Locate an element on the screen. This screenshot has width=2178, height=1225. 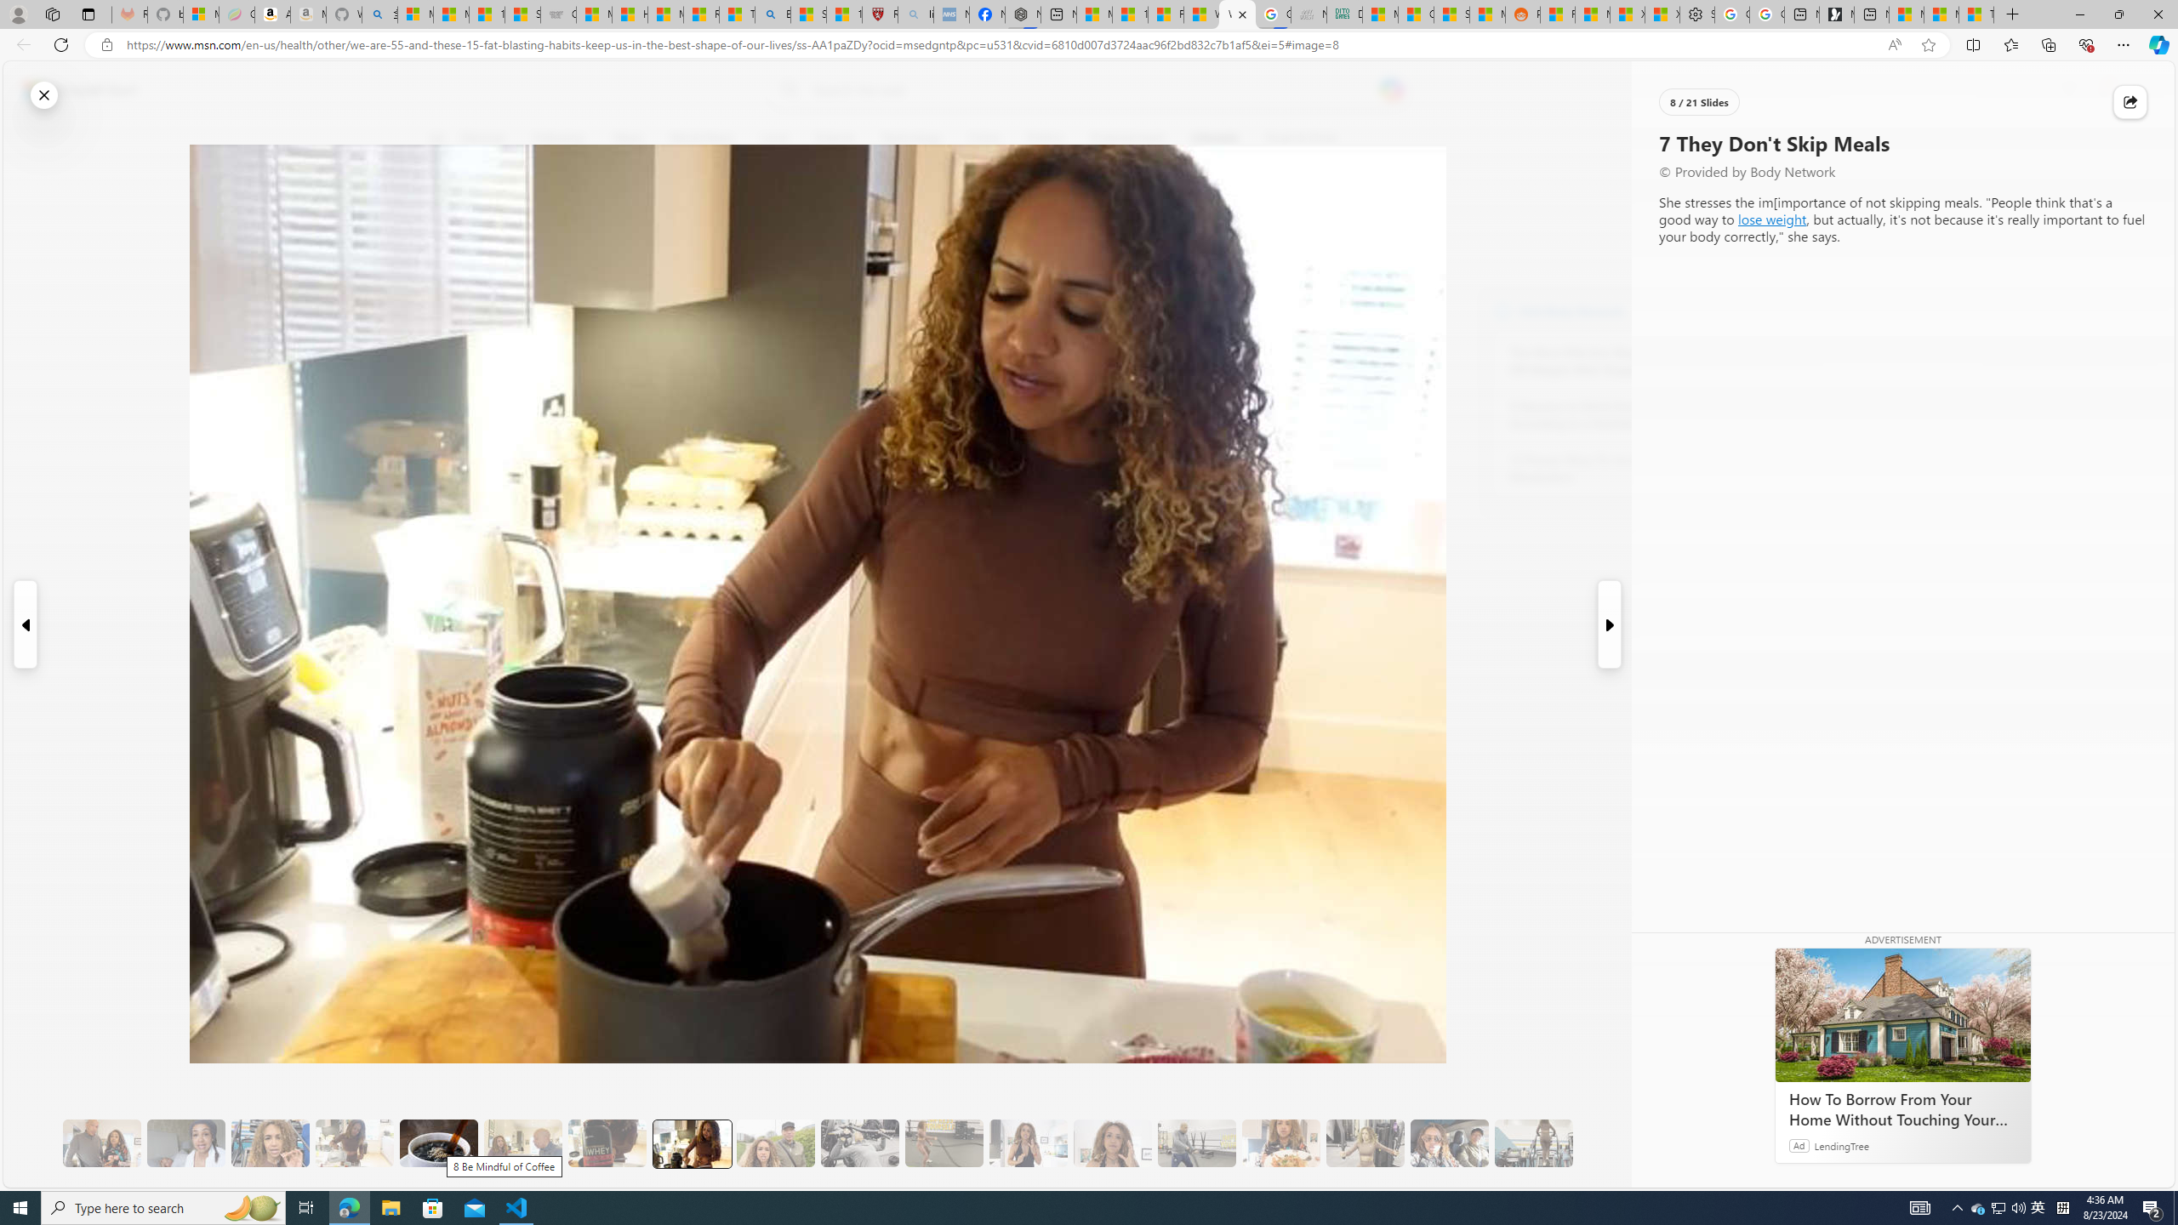
Food & Drink is located at coordinates (1301, 139).